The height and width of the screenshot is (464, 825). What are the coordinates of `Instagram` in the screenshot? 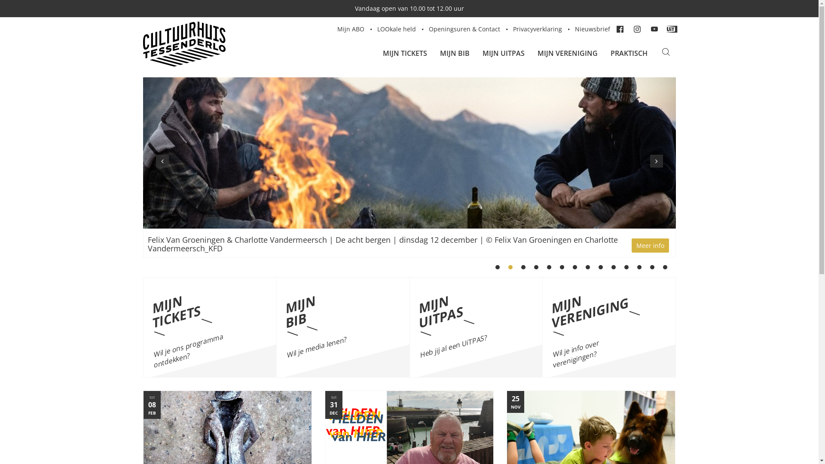 It's located at (638, 29).